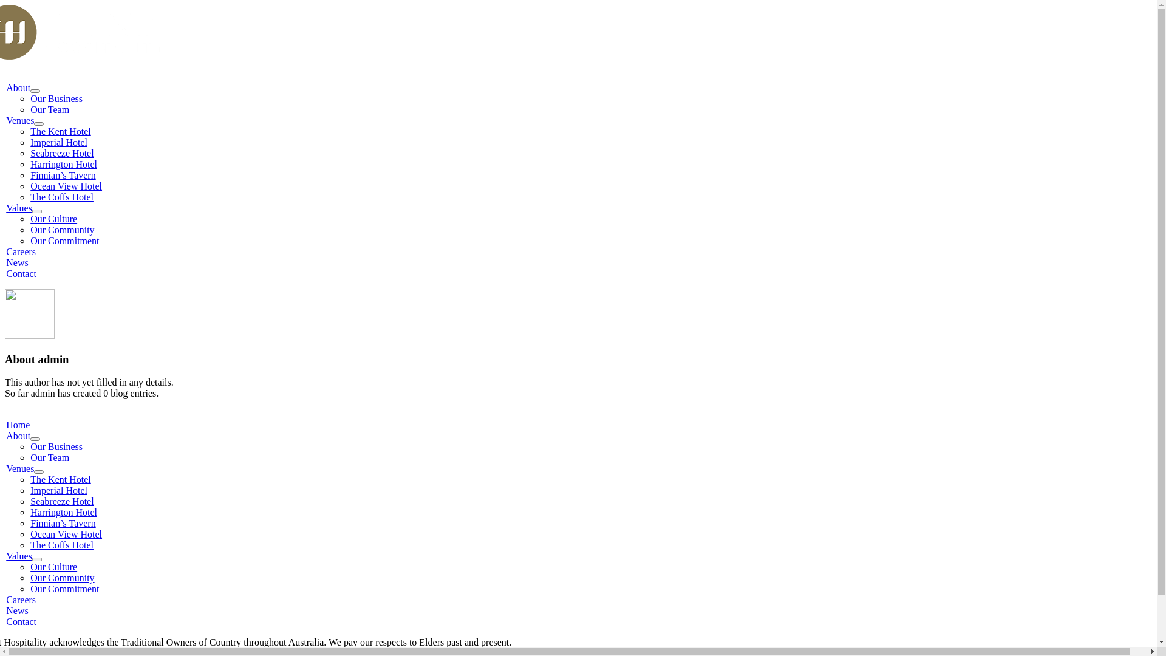 This screenshot has width=1166, height=656. Describe the element at coordinates (62, 545) in the screenshot. I see `The Coffs Hotel` at that location.